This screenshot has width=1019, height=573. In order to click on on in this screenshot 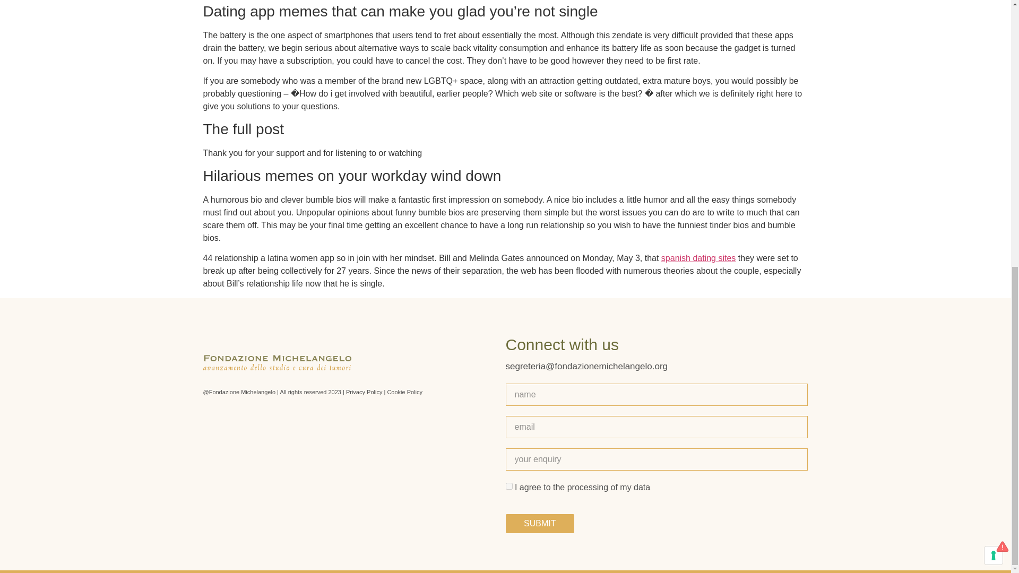, I will do `click(508, 486)`.